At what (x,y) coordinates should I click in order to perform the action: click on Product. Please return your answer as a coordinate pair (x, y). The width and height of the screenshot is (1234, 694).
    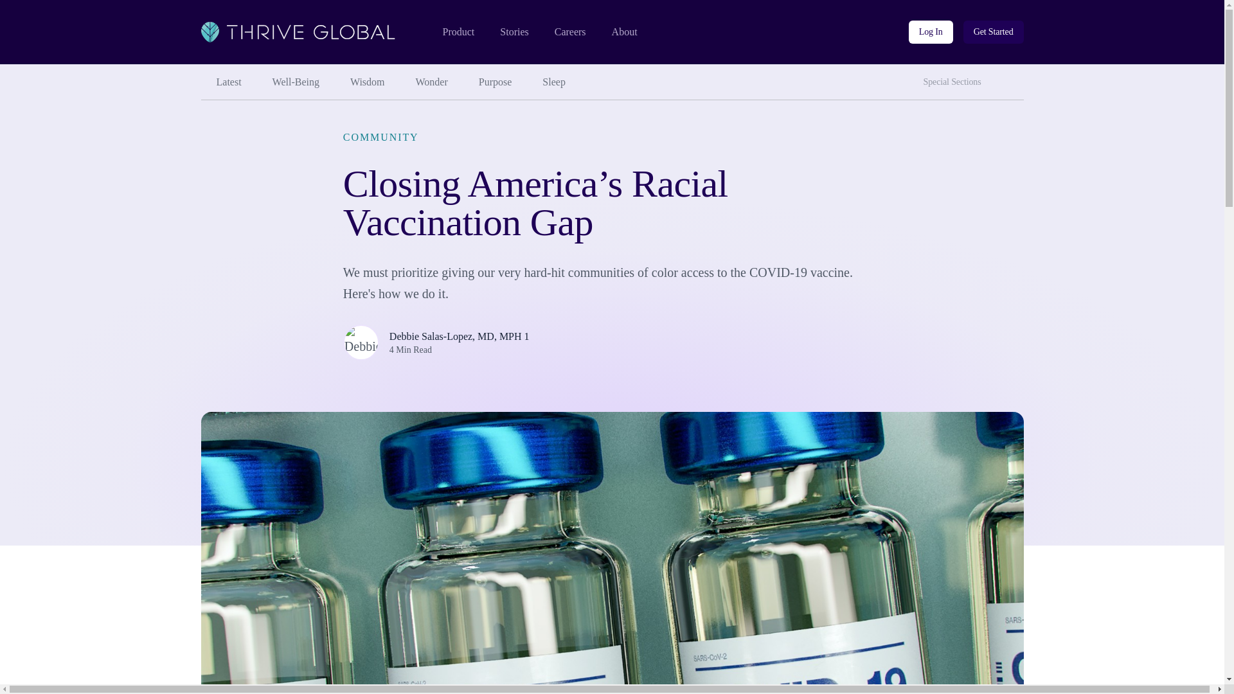
    Looking at the image, I should click on (458, 32).